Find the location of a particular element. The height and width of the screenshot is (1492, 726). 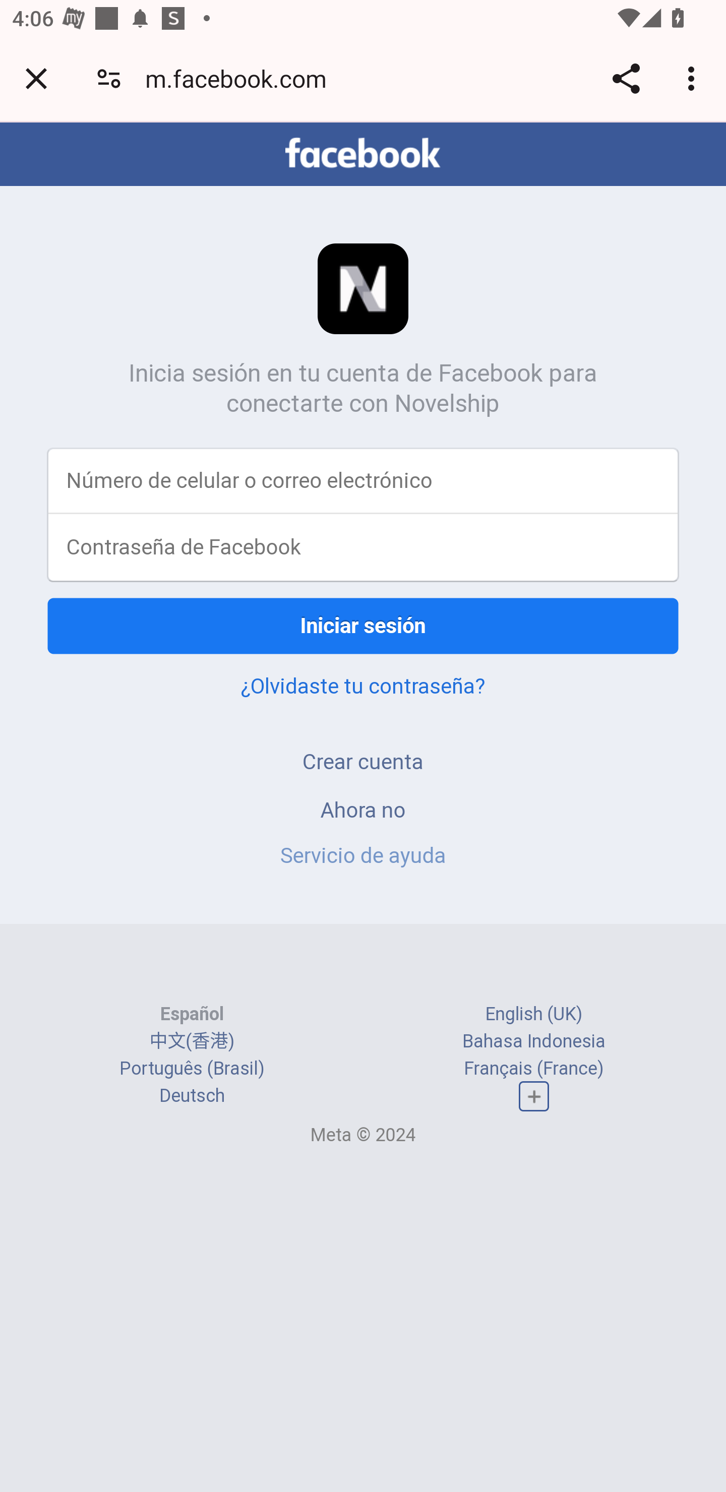

Servicio de ayuda is located at coordinates (363, 855).